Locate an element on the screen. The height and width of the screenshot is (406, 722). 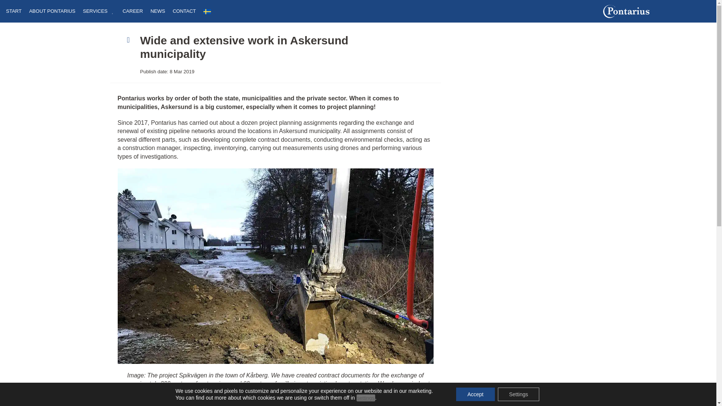
Settings is located at coordinates (519, 394).